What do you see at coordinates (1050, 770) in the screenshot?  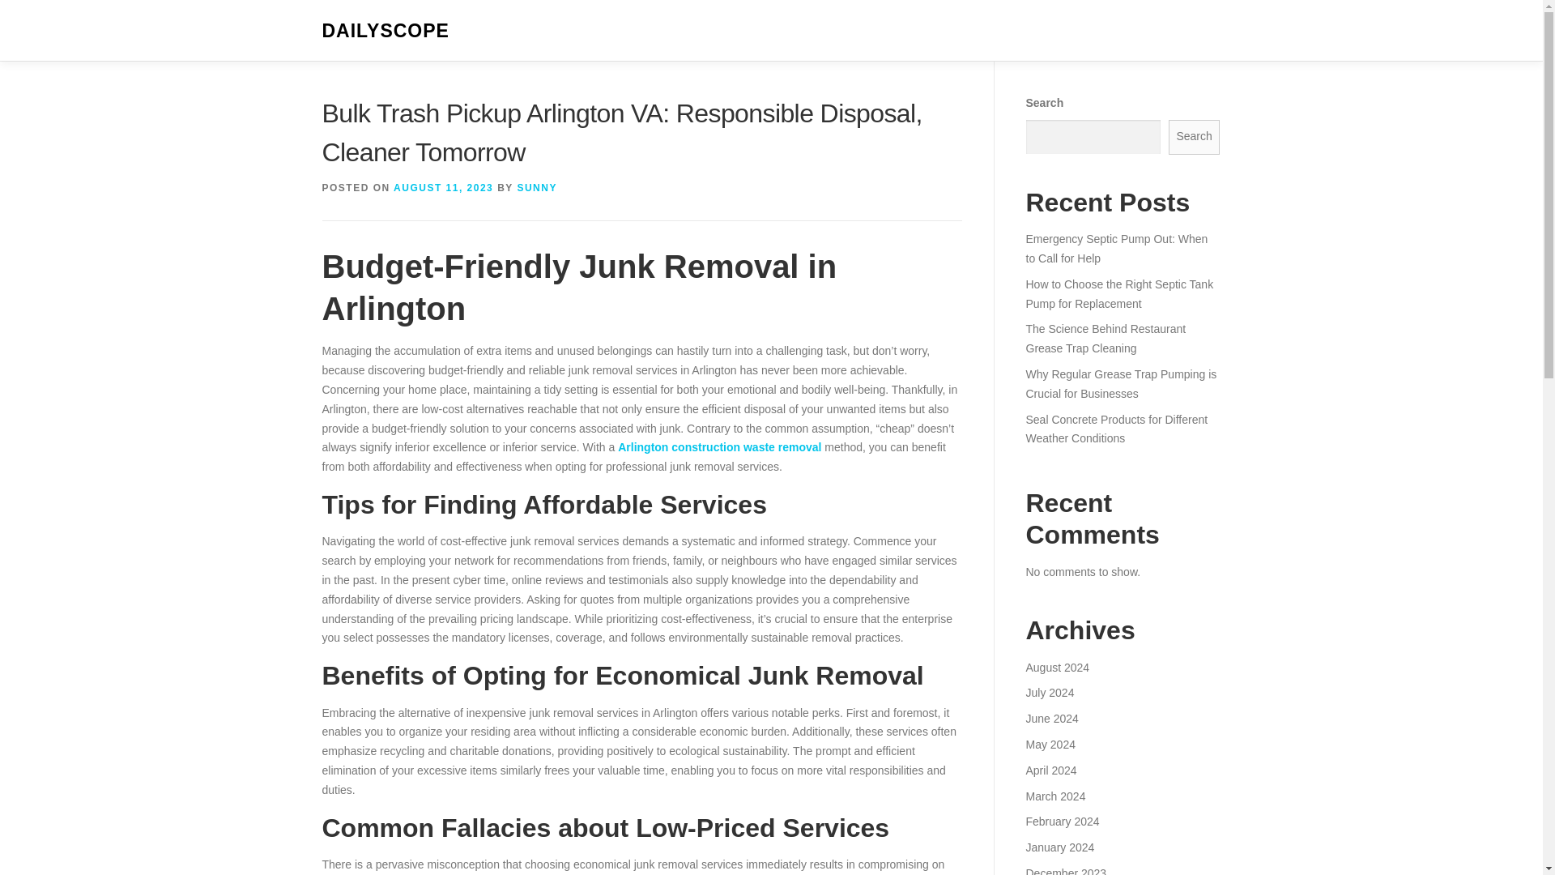 I see `April 2024` at bounding box center [1050, 770].